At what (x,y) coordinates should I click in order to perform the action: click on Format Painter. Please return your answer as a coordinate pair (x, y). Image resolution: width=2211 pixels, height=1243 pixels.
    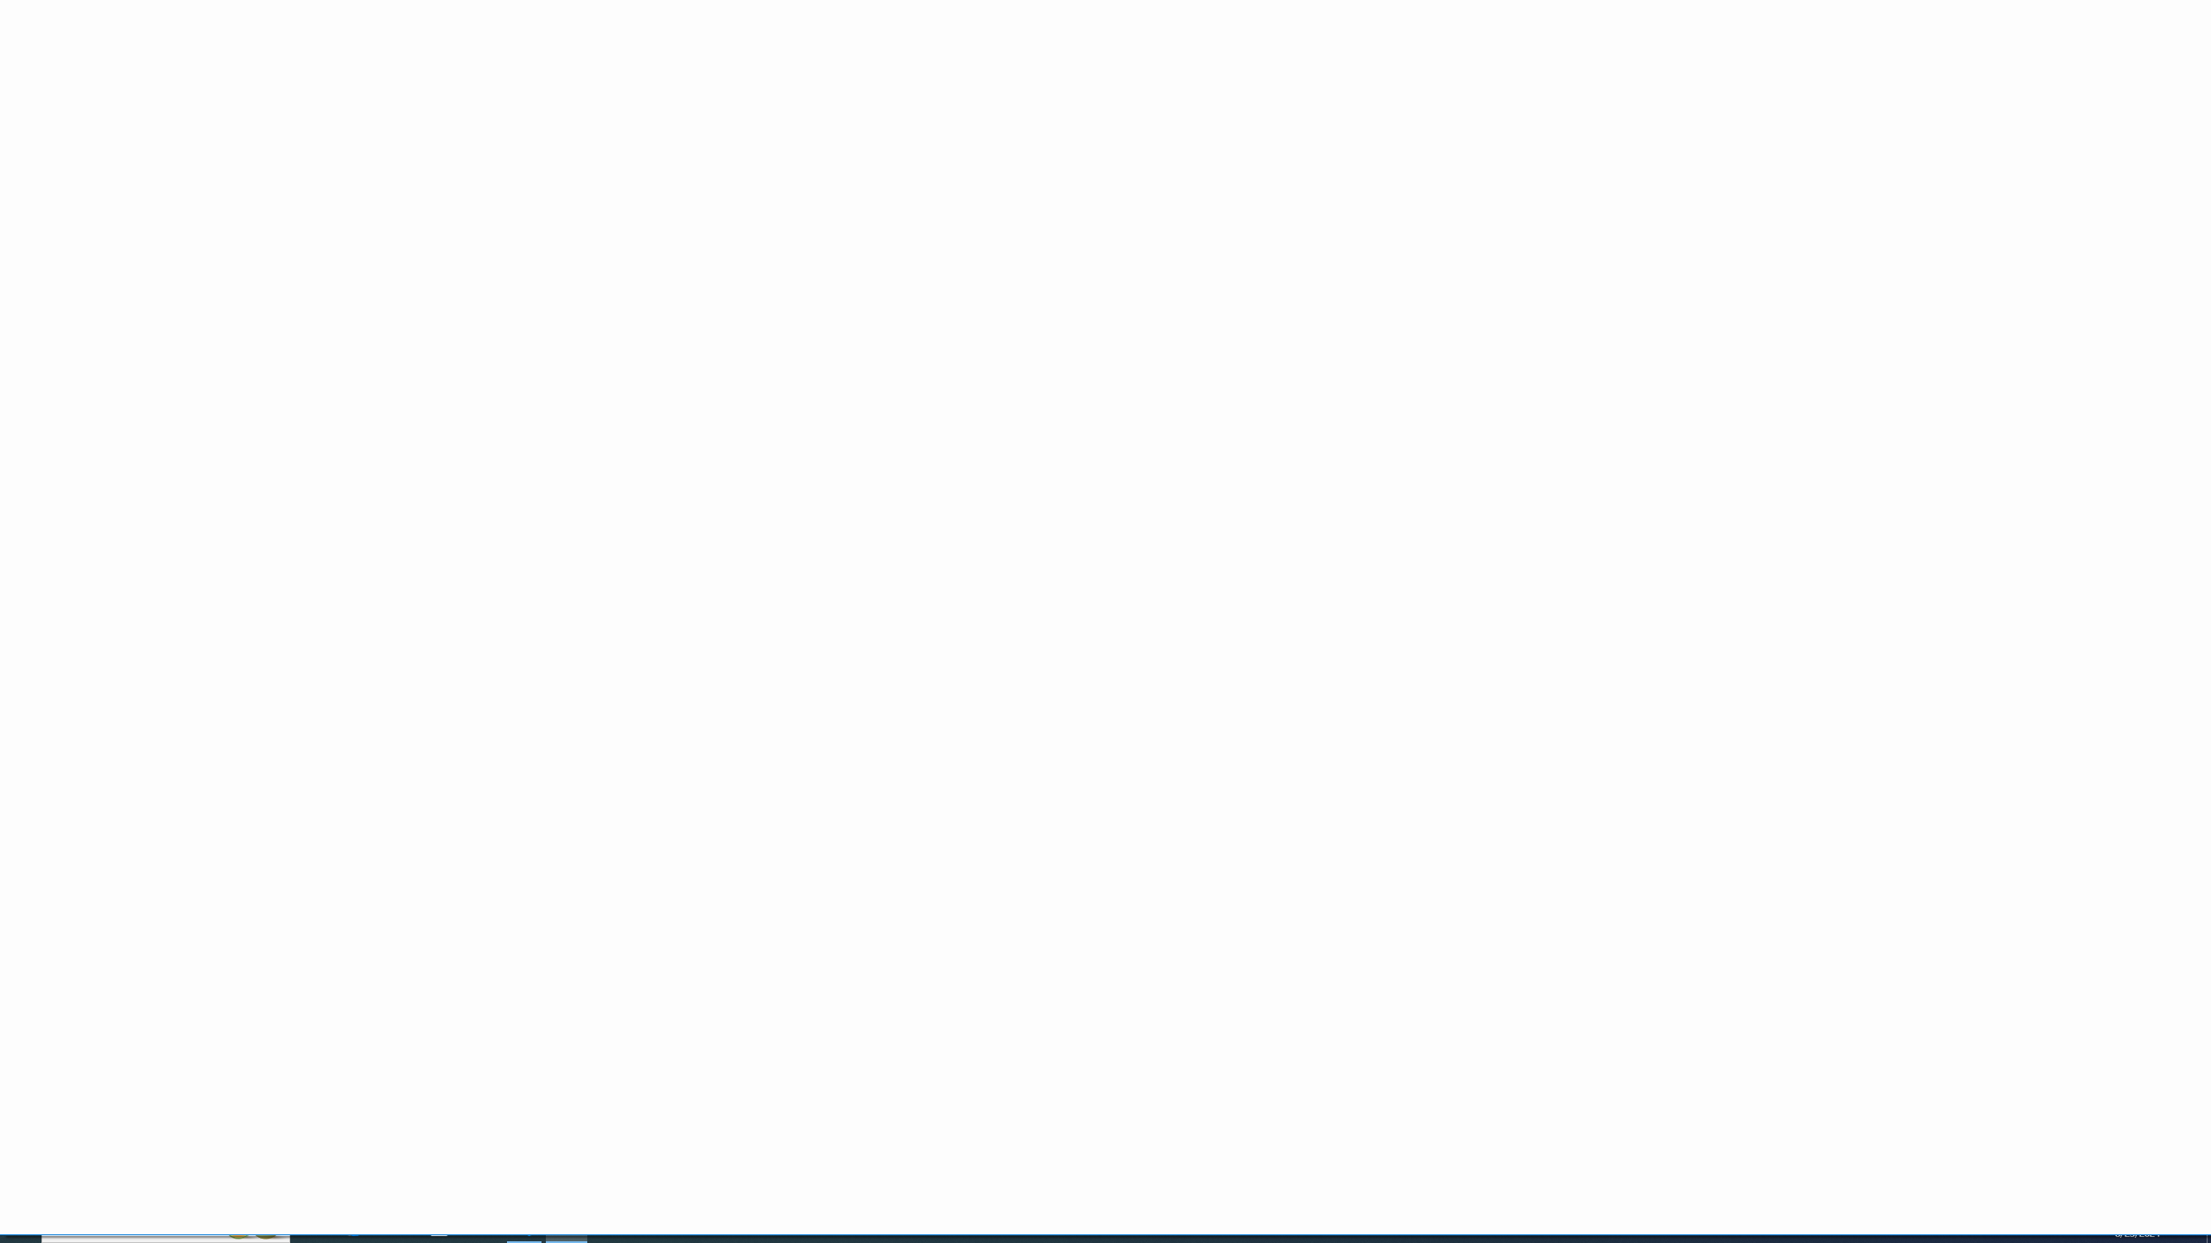
    Looking at the image, I should click on (90, 110).